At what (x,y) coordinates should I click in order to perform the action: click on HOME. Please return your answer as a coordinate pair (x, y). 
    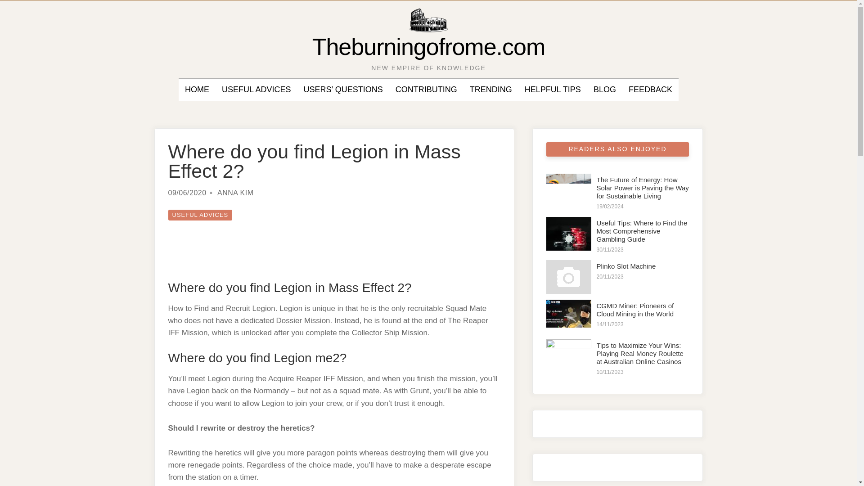
    Looking at the image, I should click on (197, 90).